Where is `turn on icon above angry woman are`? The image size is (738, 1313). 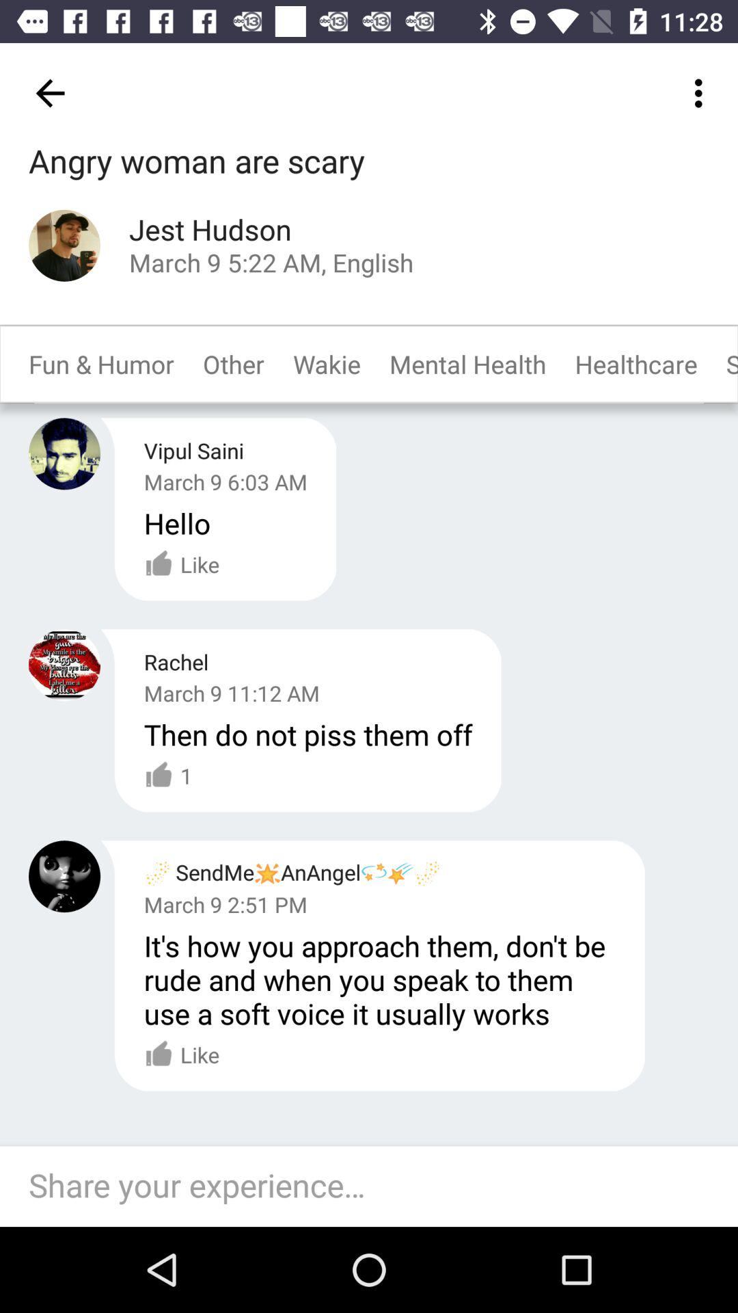
turn on icon above angry woman are is located at coordinates (50, 93).